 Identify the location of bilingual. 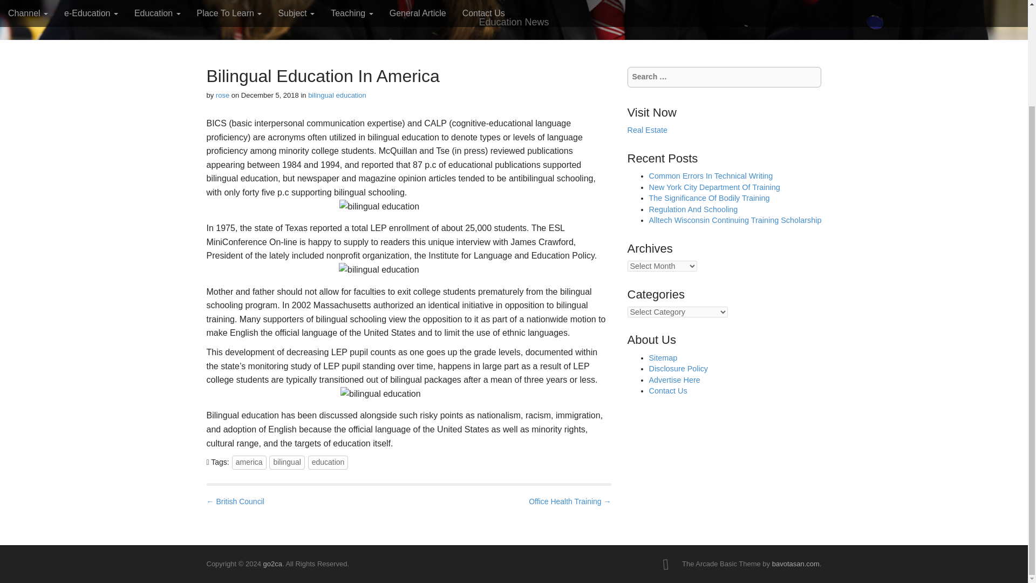
(287, 462).